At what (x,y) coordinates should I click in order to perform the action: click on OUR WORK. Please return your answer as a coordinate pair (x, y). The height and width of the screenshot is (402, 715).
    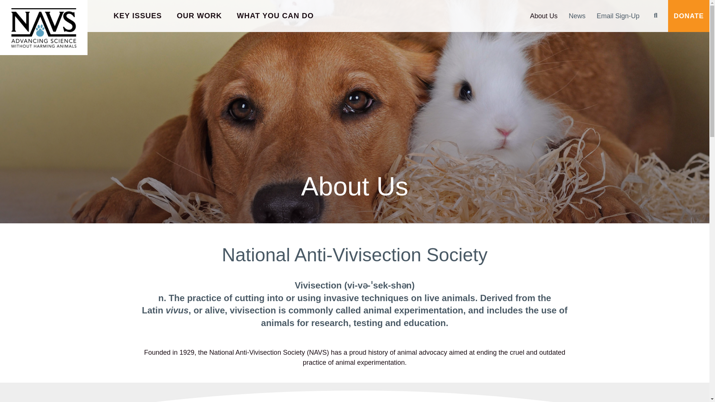
    Looking at the image, I should click on (200, 16).